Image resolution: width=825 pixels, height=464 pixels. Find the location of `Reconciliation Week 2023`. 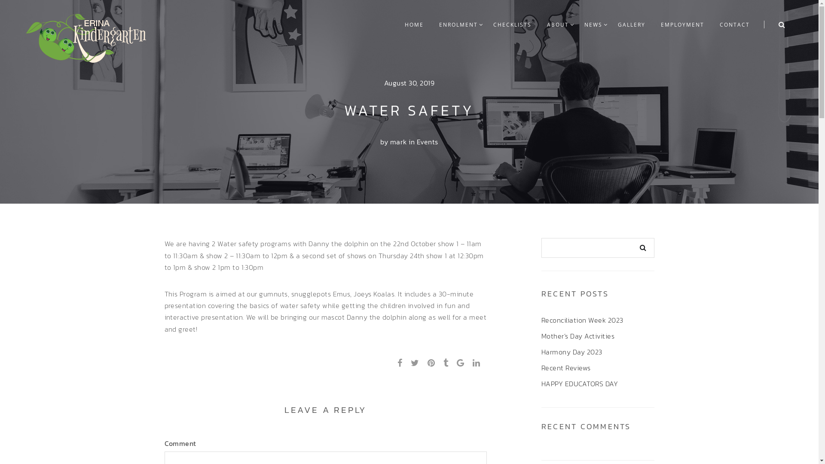

Reconciliation Week 2023 is located at coordinates (583, 320).